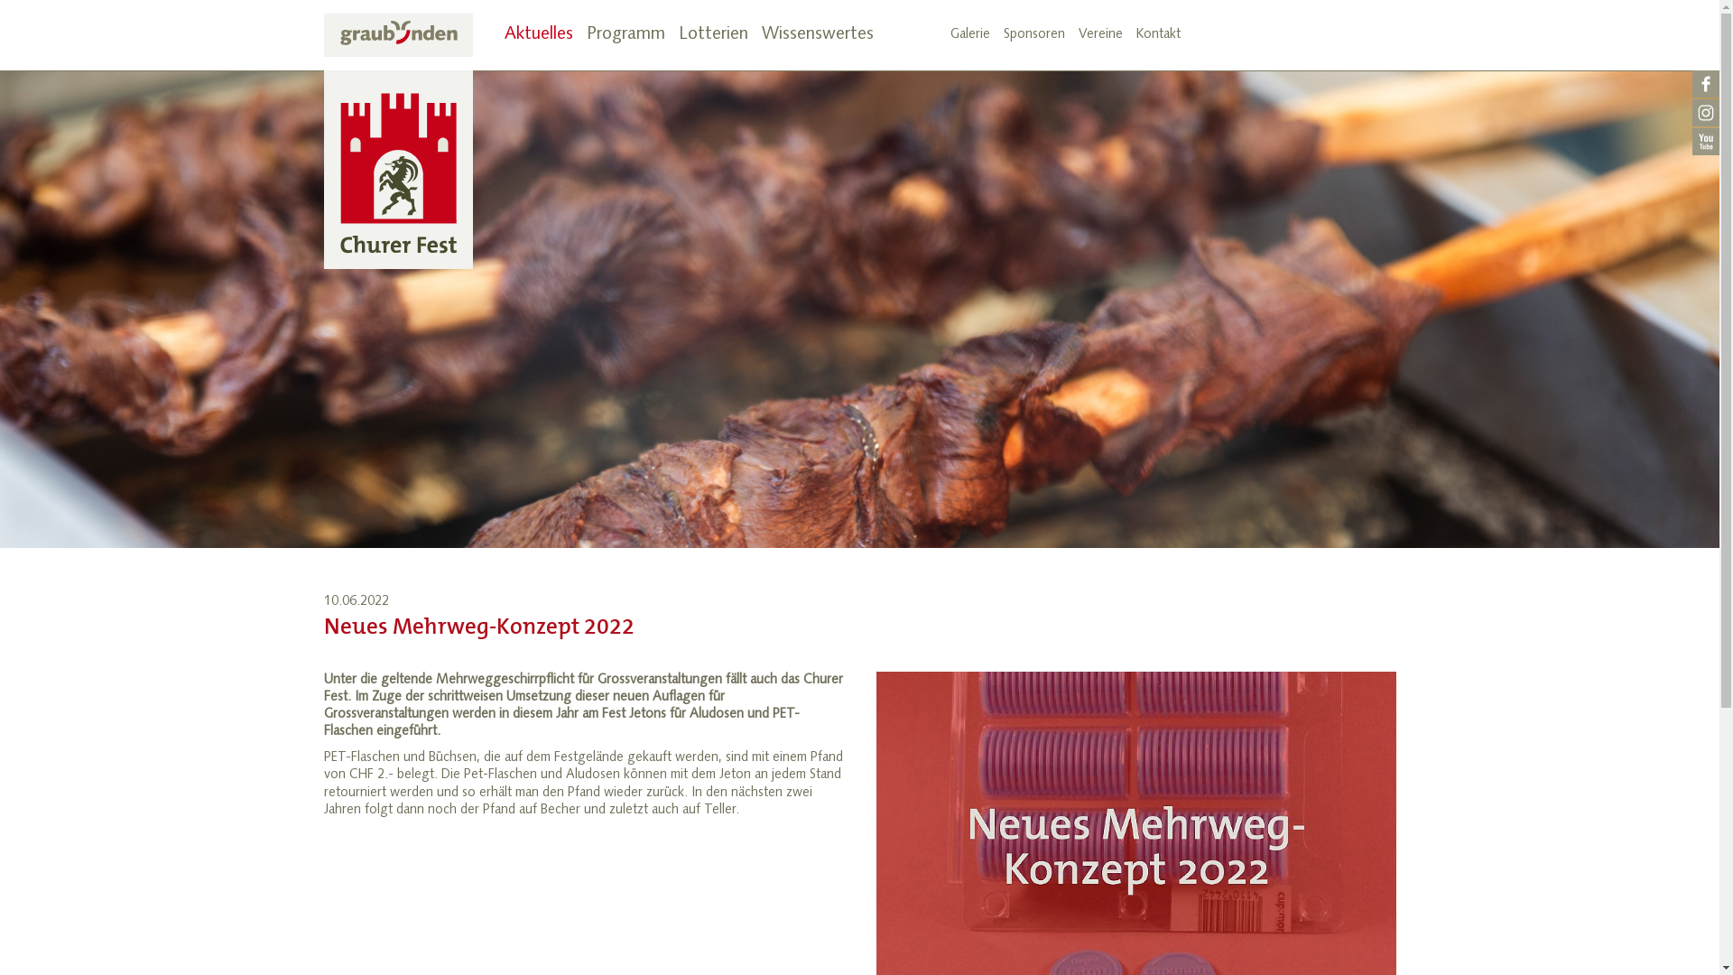 Image resolution: width=1733 pixels, height=975 pixels. Describe the element at coordinates (1157, 35) in the screenshot. I see `Kontakt` at that location.